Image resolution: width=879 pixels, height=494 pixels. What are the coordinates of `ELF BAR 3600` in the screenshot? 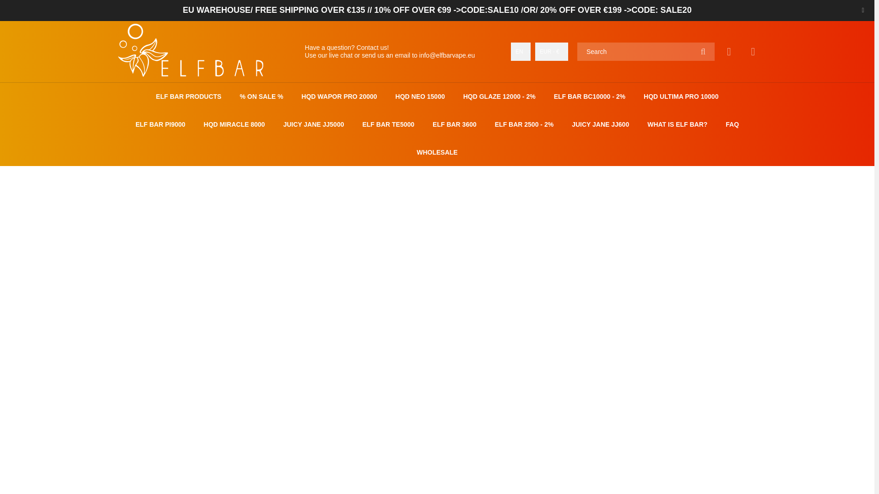 It's located at (454, 124).